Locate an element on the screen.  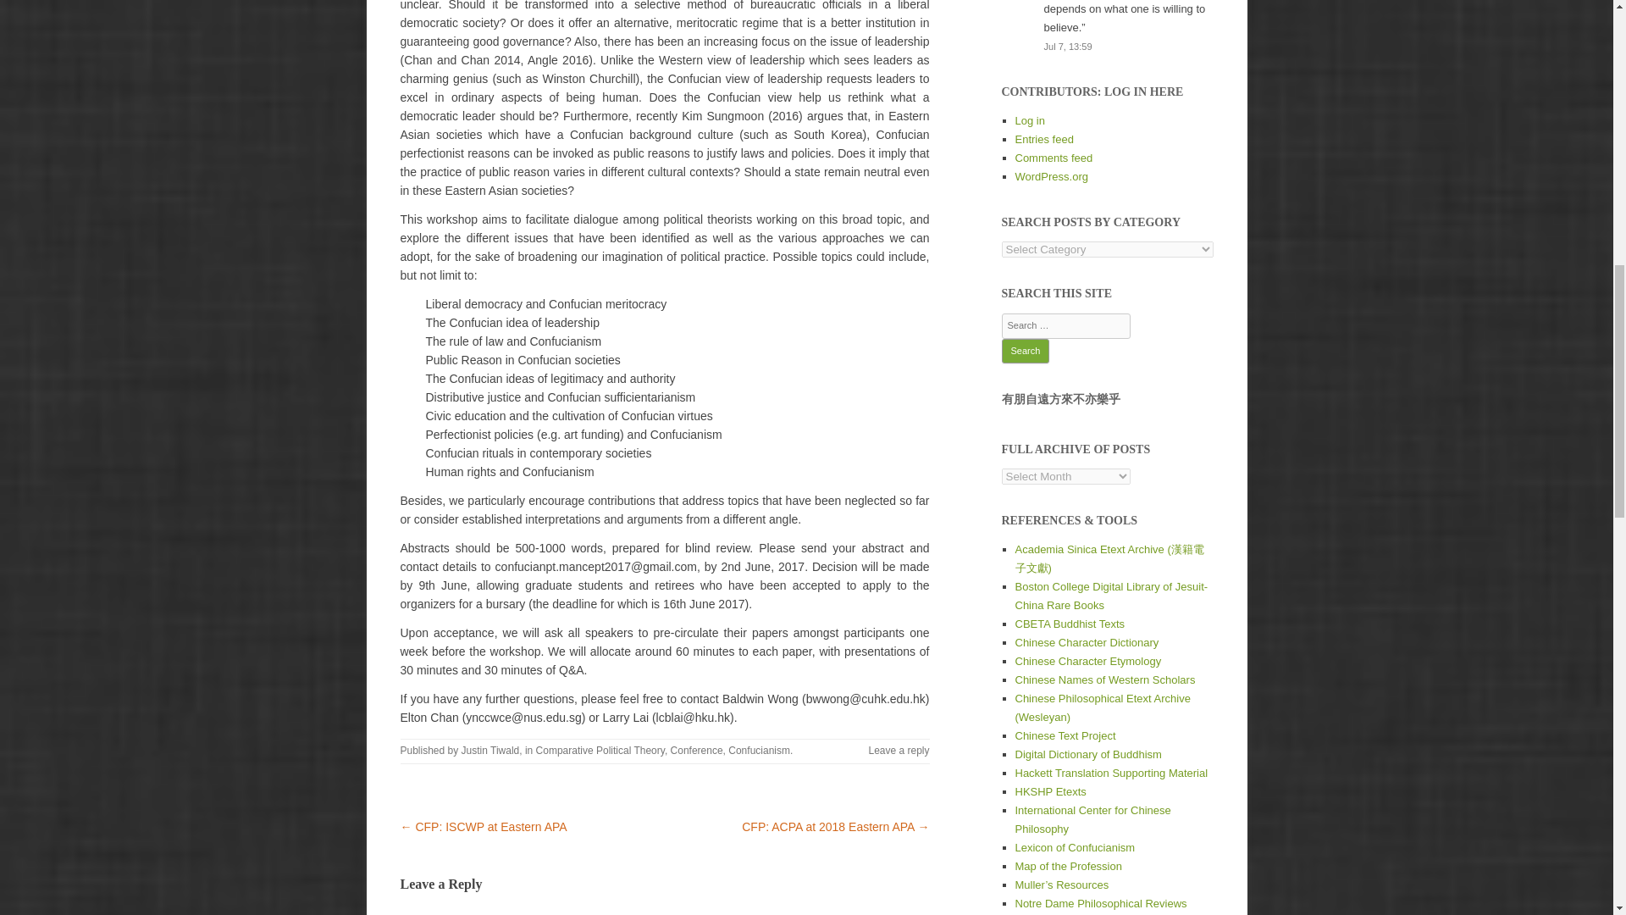
WordPress.org is located at coordinates (1051, 176).